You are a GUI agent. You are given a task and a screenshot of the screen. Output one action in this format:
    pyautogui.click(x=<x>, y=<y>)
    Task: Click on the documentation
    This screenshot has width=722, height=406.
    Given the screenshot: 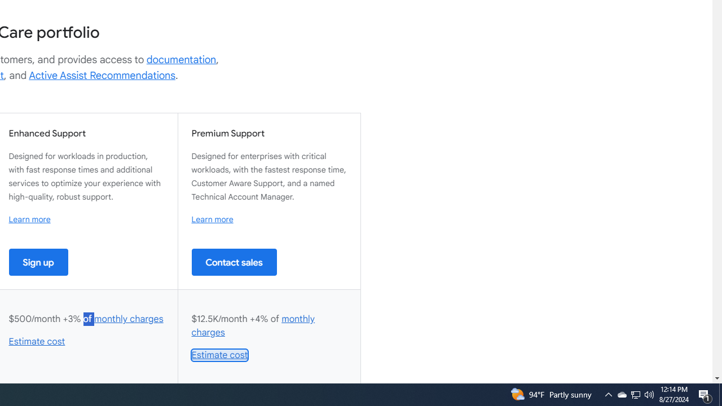 What is the action you would take?
    pyautogui.click(x=181, y=60)
    